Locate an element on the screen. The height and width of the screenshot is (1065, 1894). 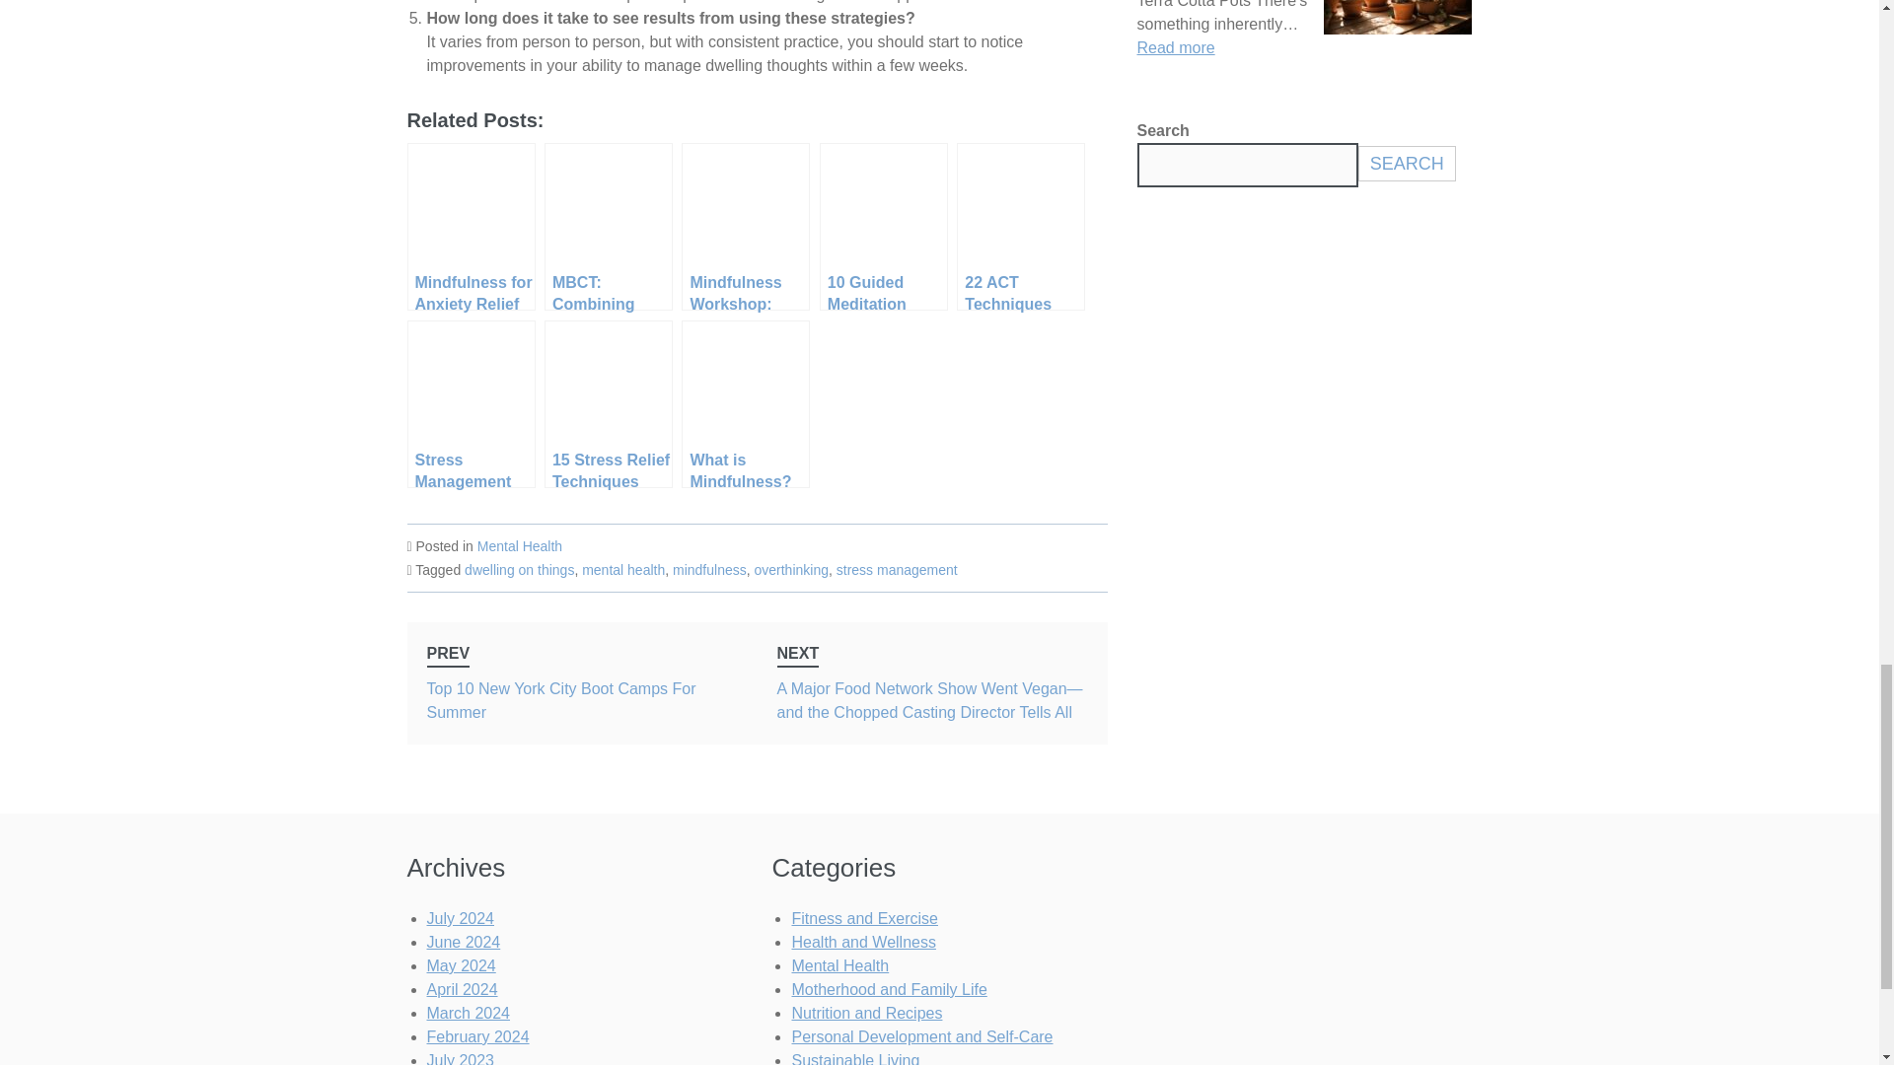
dwelling on things is located at coordinates (519, 570).